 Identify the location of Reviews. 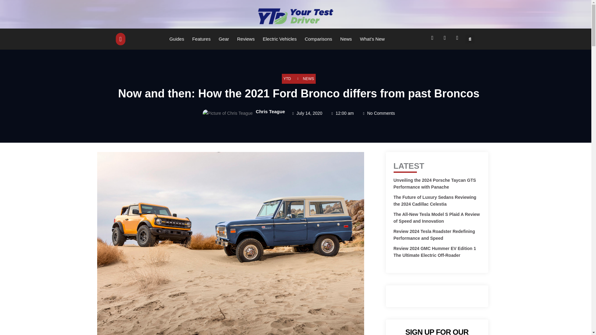
(246, 39).